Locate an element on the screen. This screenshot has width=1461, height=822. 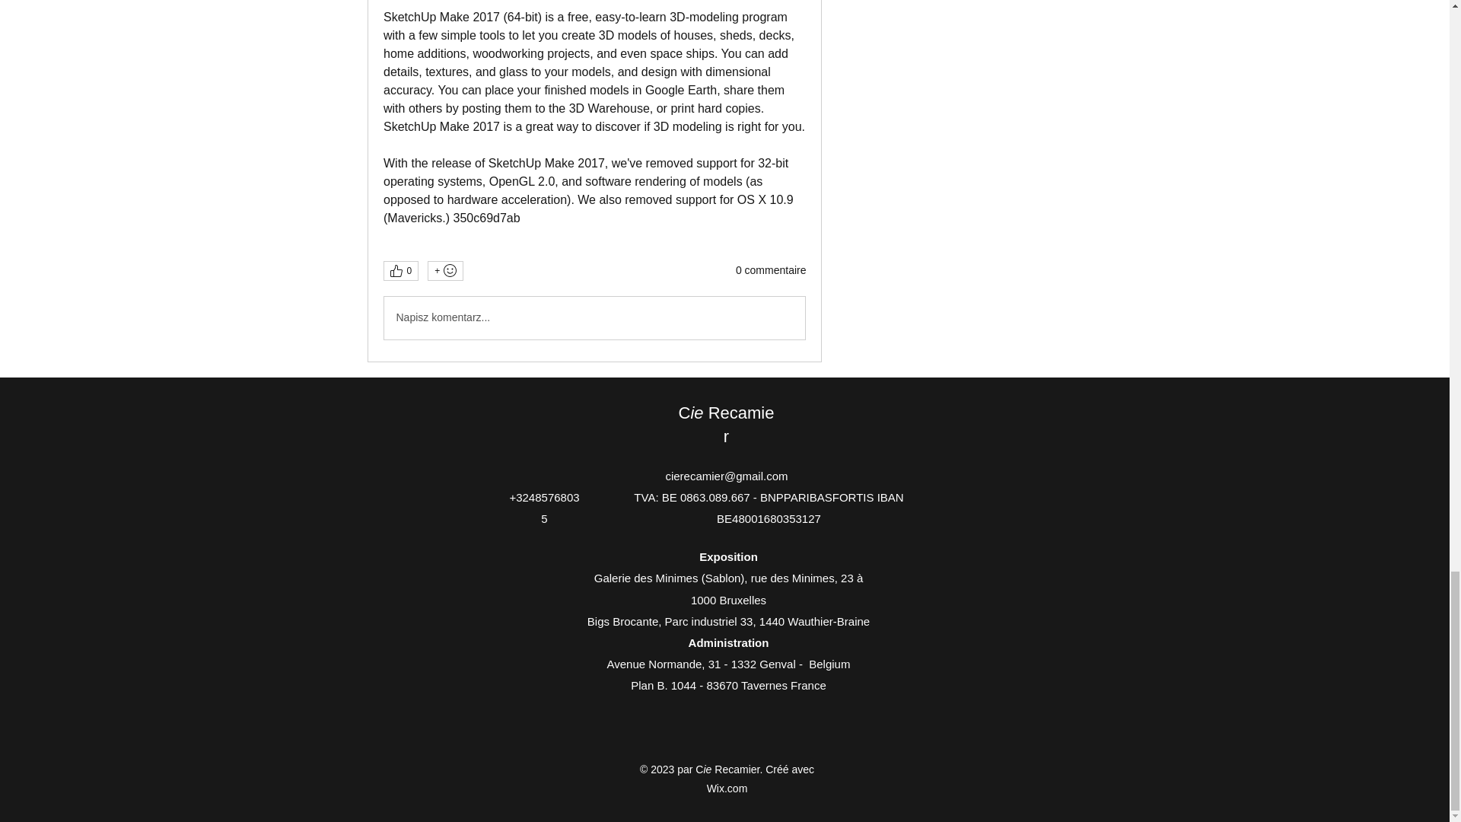
Napisz komentarz... is located at coordinates (594, 318).